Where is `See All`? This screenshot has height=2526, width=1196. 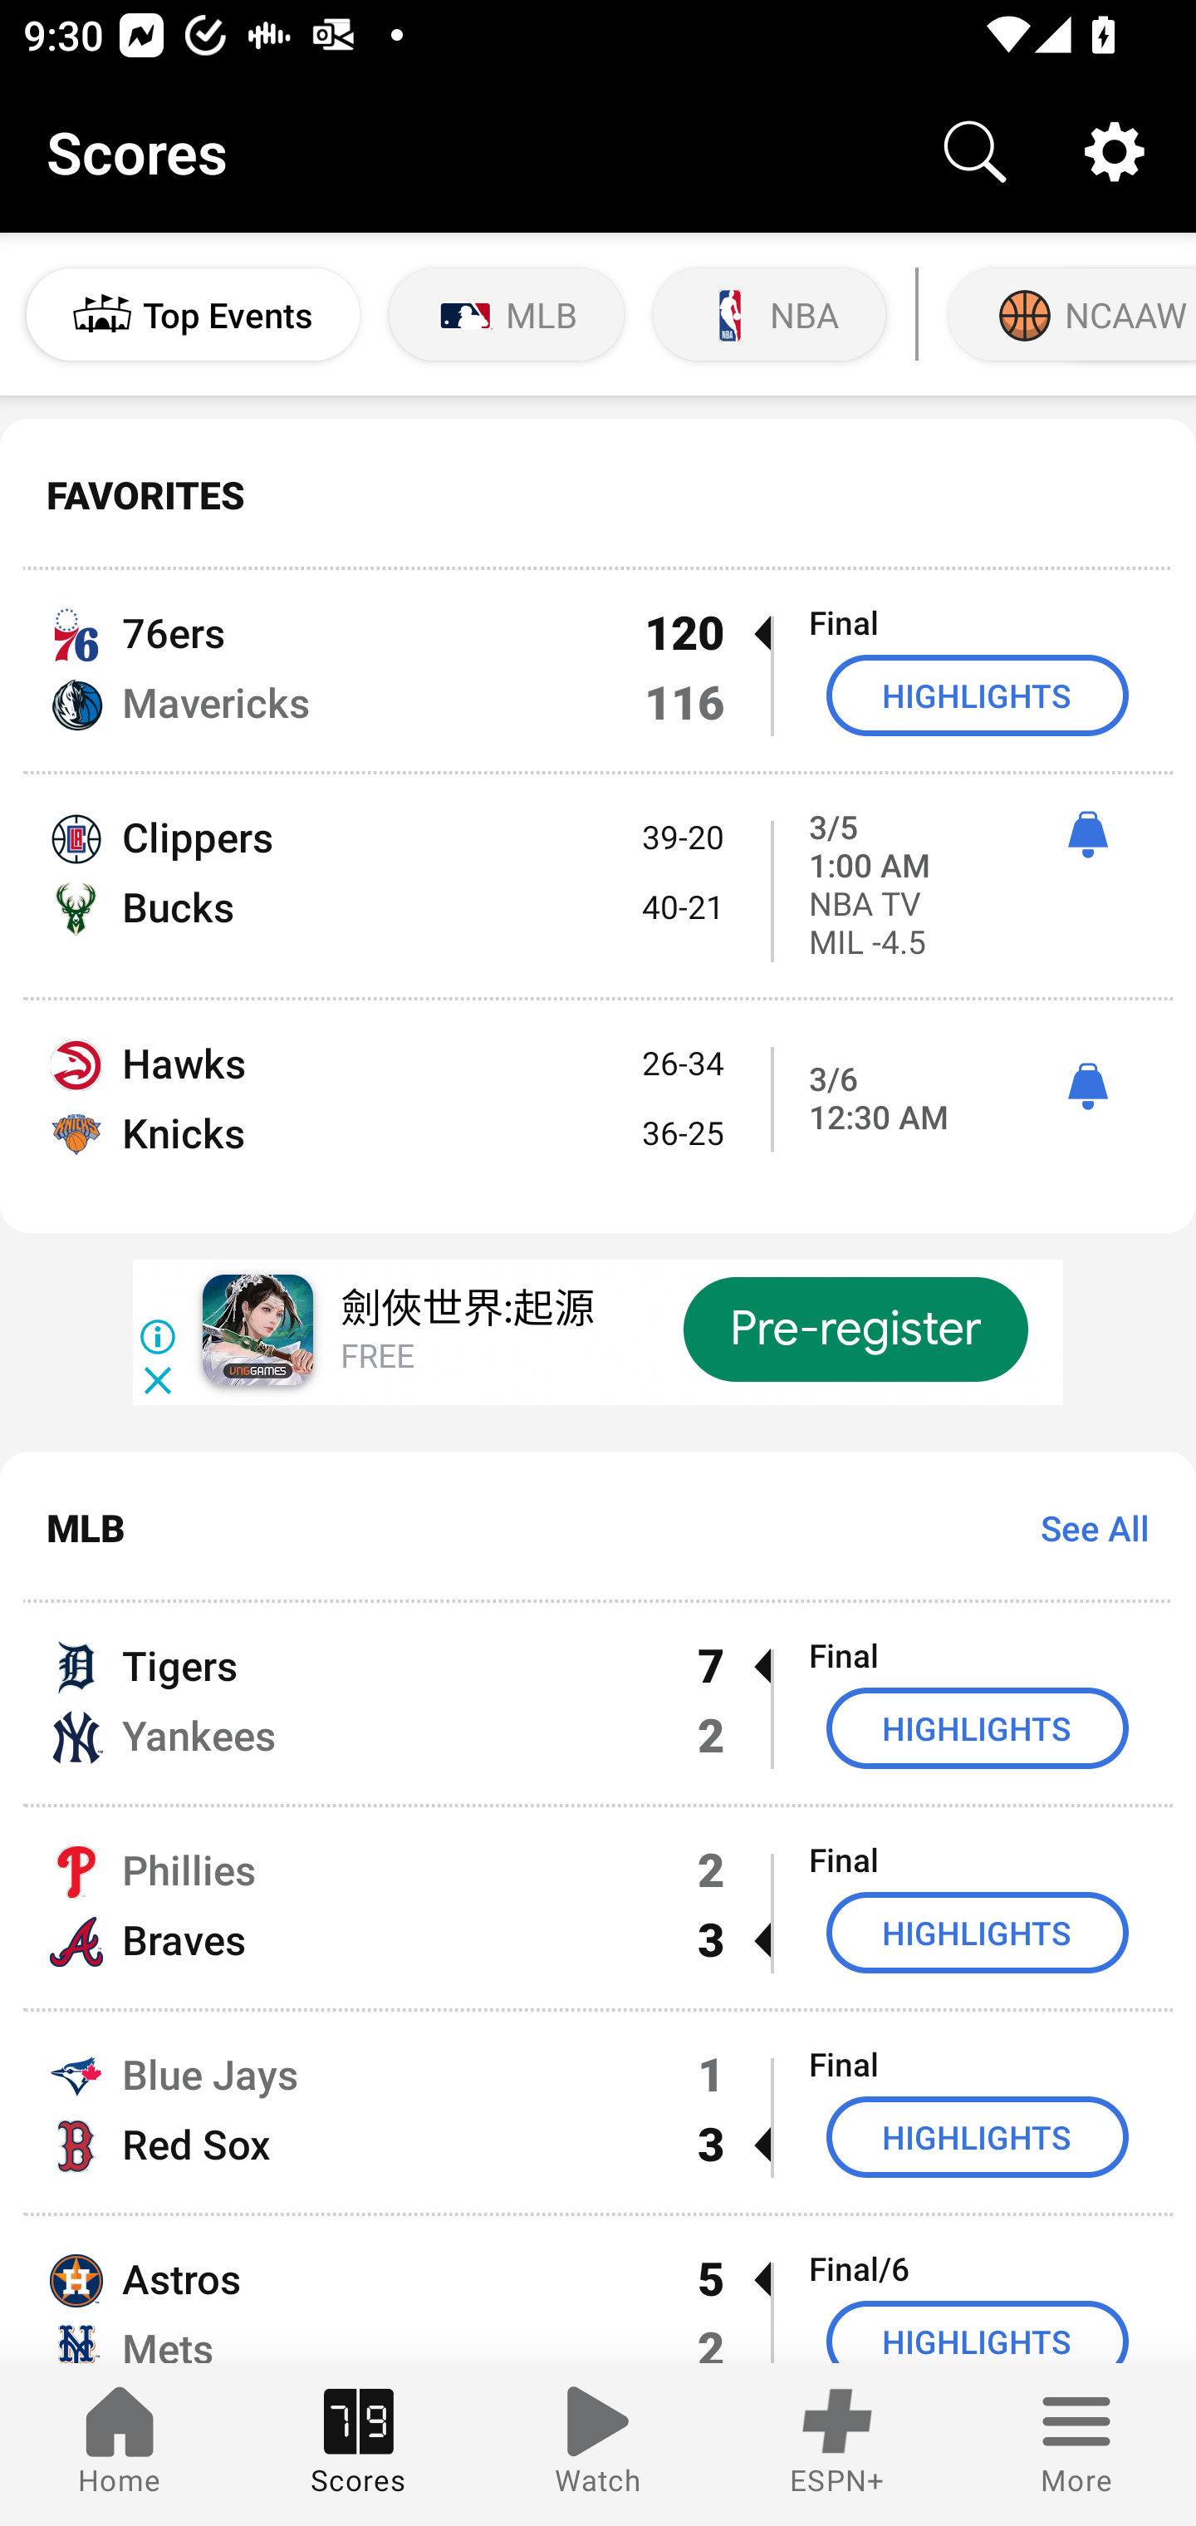 See All is located at coordinates (1083, 1526).